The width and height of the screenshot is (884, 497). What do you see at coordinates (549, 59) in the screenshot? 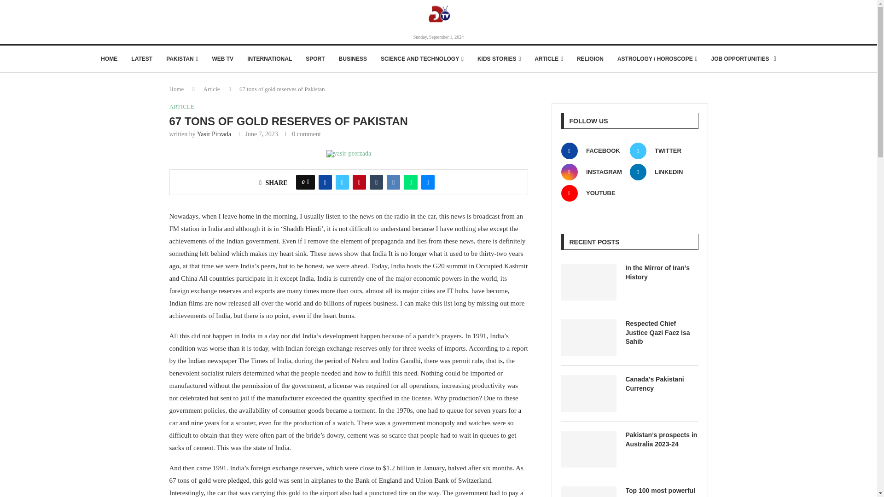
I see `ARTICLE` at bounding box center [549, 59].